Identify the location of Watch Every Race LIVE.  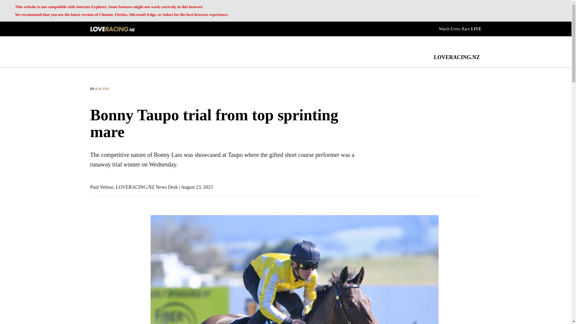
(460, 28).